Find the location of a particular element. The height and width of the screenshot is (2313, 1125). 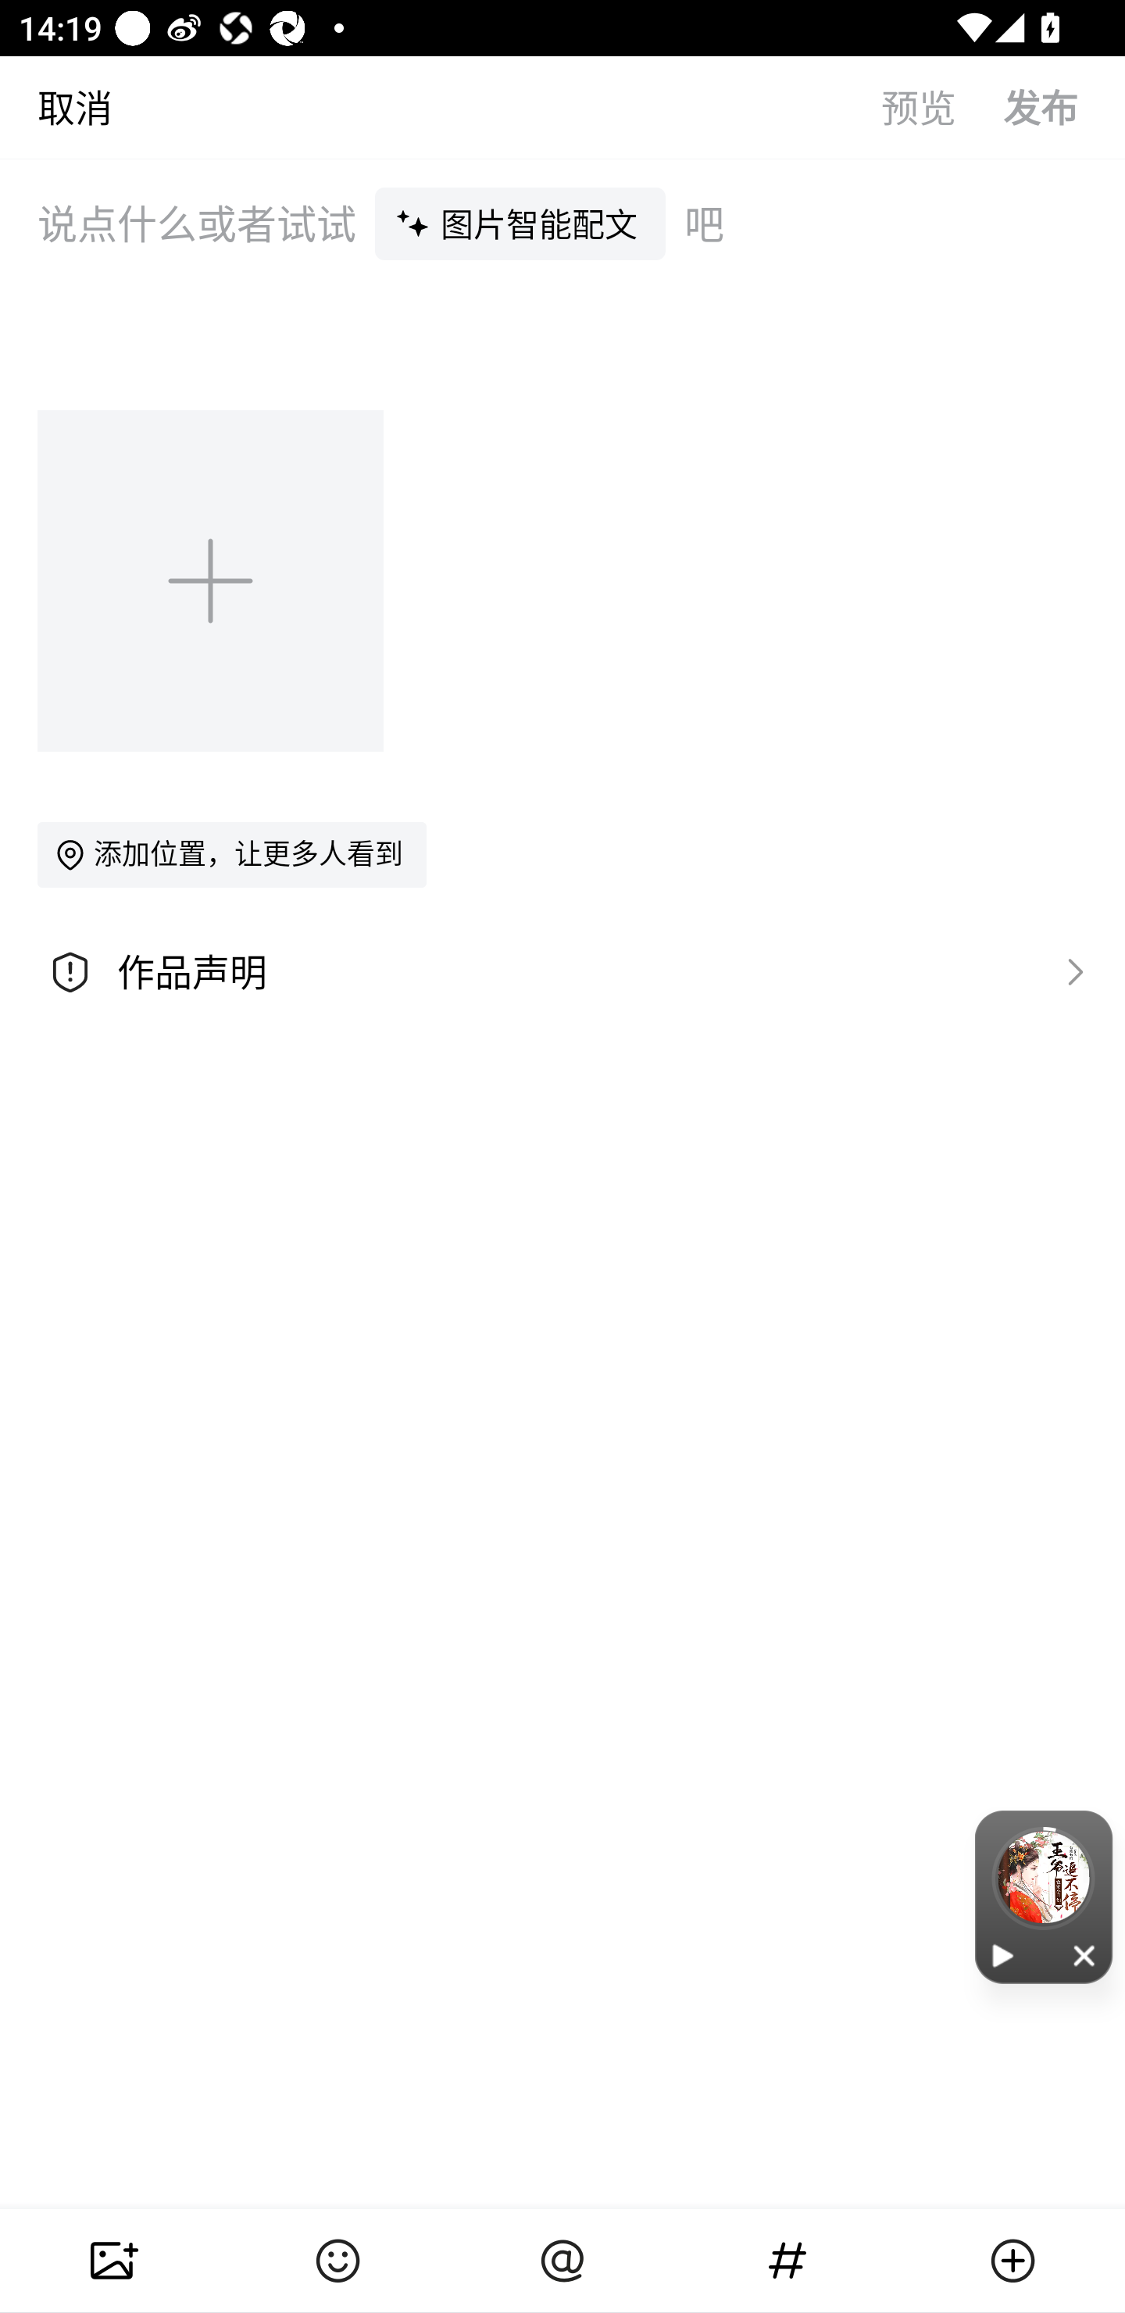

发布 is located at coordinates (1064, 106).